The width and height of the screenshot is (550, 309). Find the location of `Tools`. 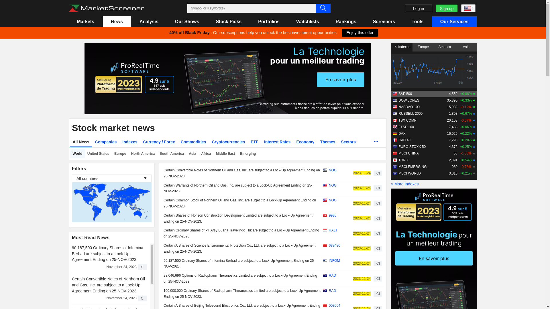

Tools is located at coordinates (418, 22).